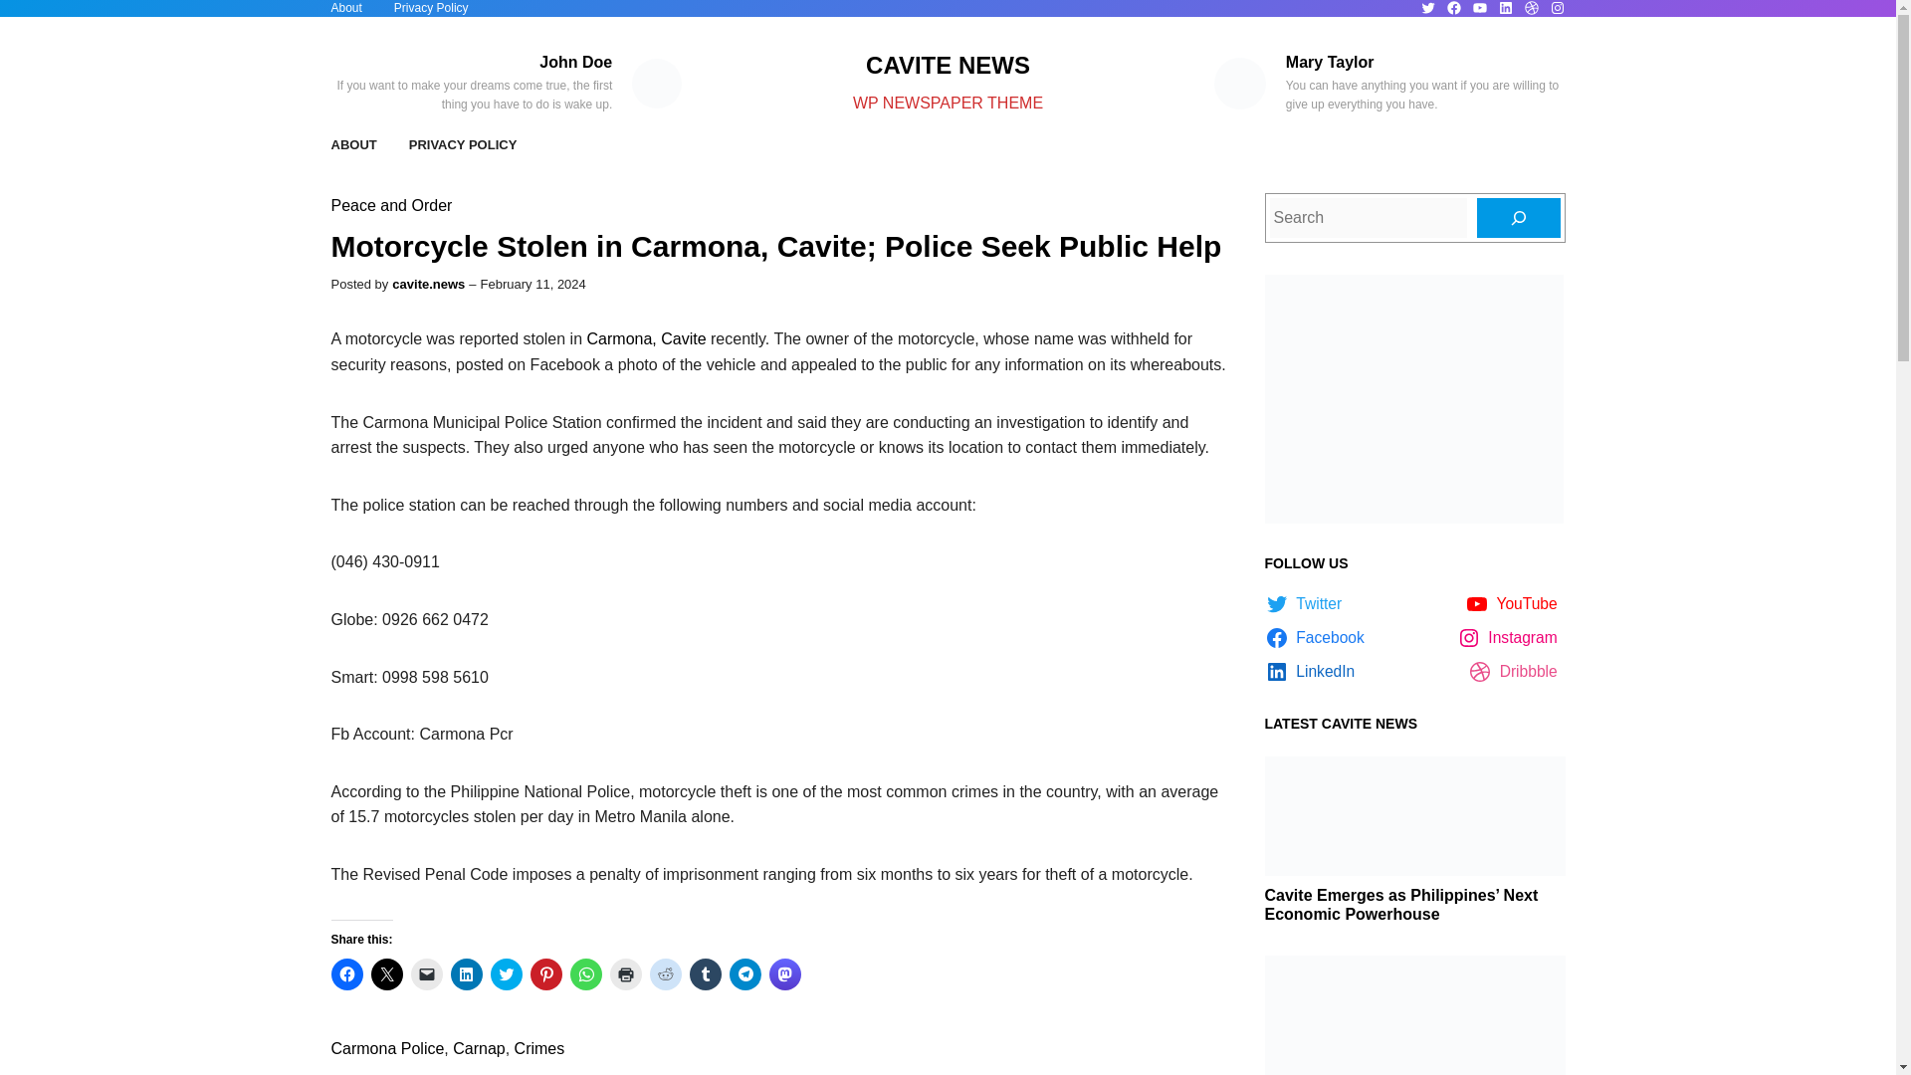 The height and width of the screenshot is (1075, 1911). Describe the element at coordinates (1557, 8) in the screenshot. I see `Instagram` at that location.